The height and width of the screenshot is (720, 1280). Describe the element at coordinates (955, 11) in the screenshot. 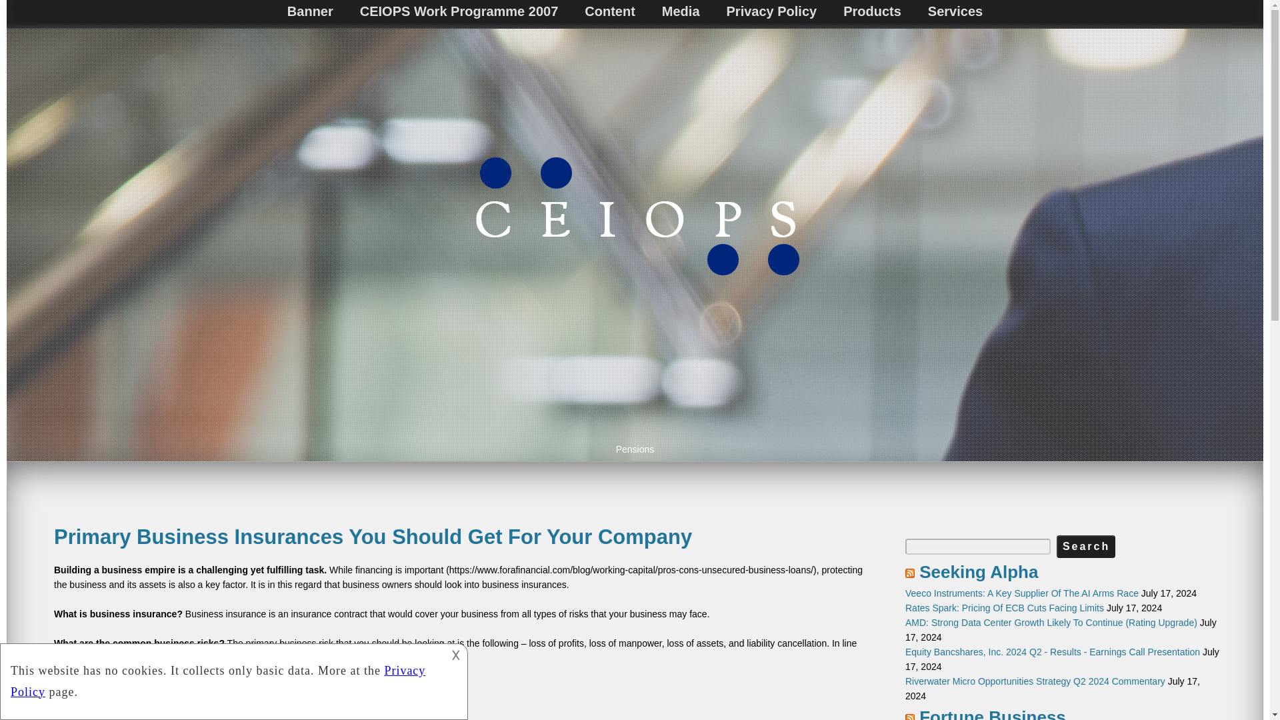

I see `Services` at that location.